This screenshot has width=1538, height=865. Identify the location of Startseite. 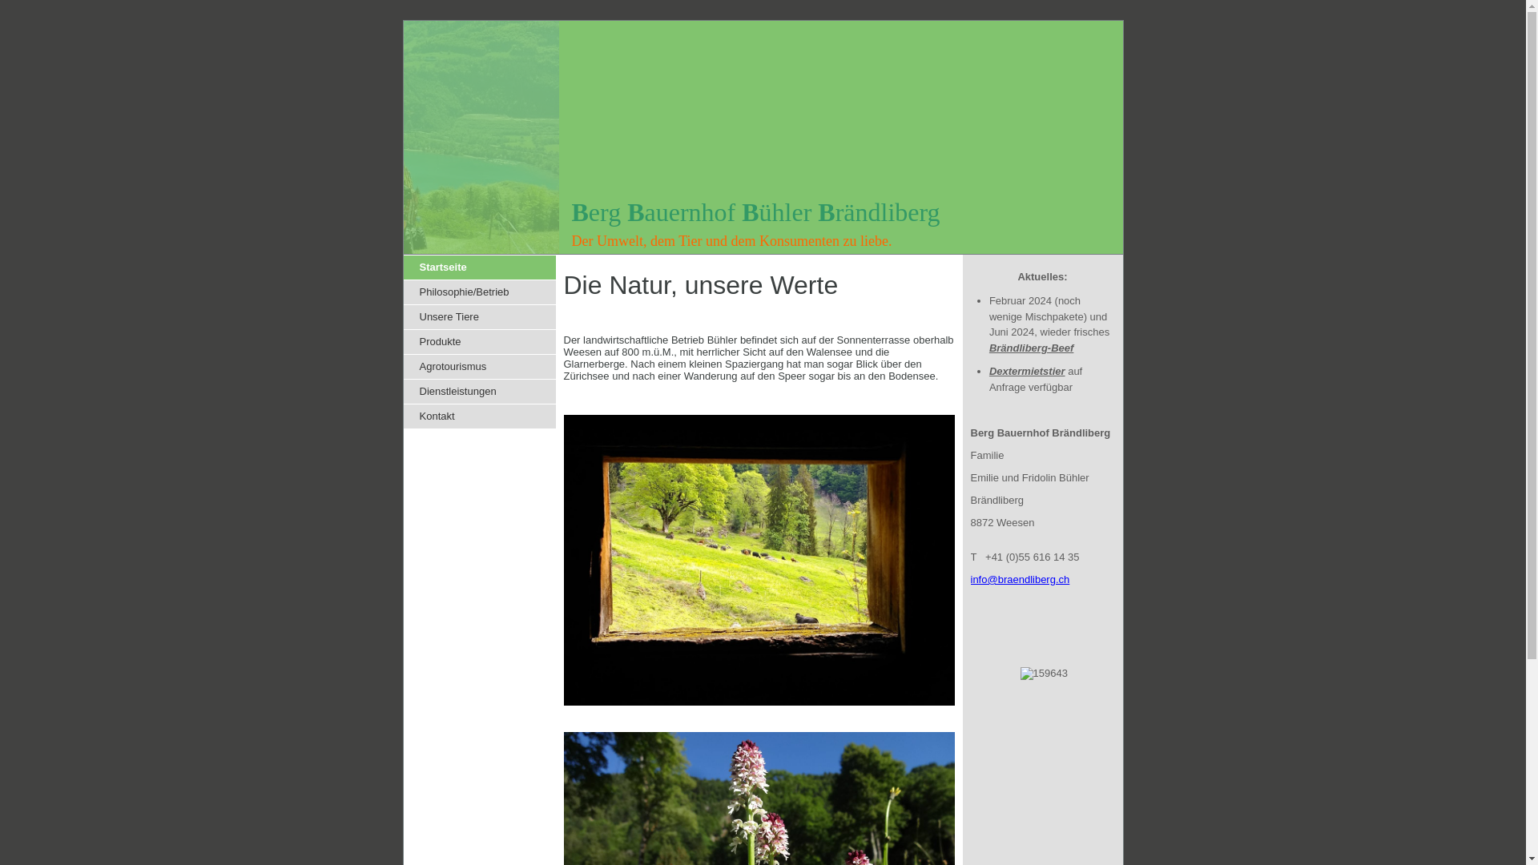
(480, 268).